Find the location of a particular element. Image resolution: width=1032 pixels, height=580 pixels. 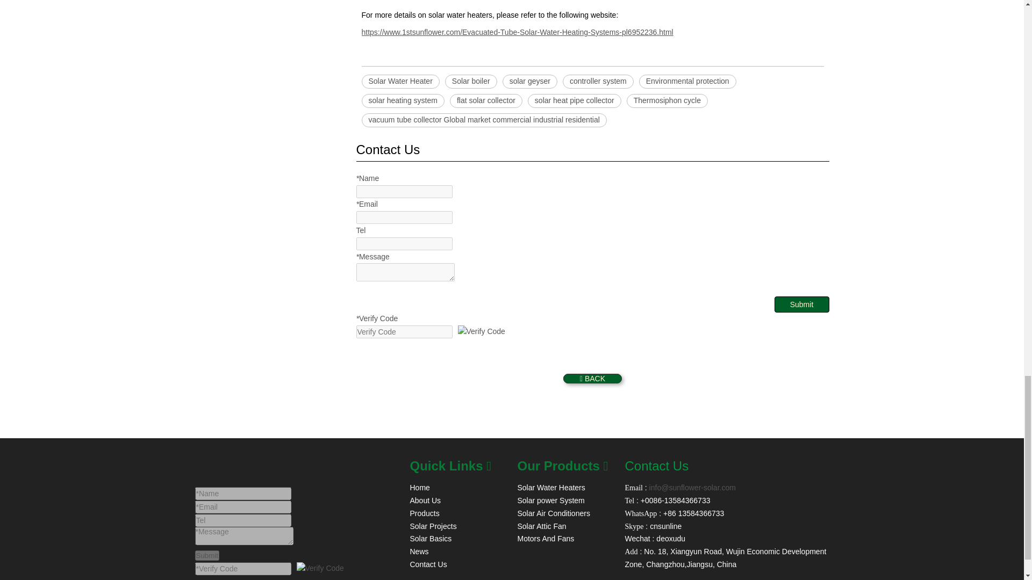

solar heating system is located at coordinates (402, 100).